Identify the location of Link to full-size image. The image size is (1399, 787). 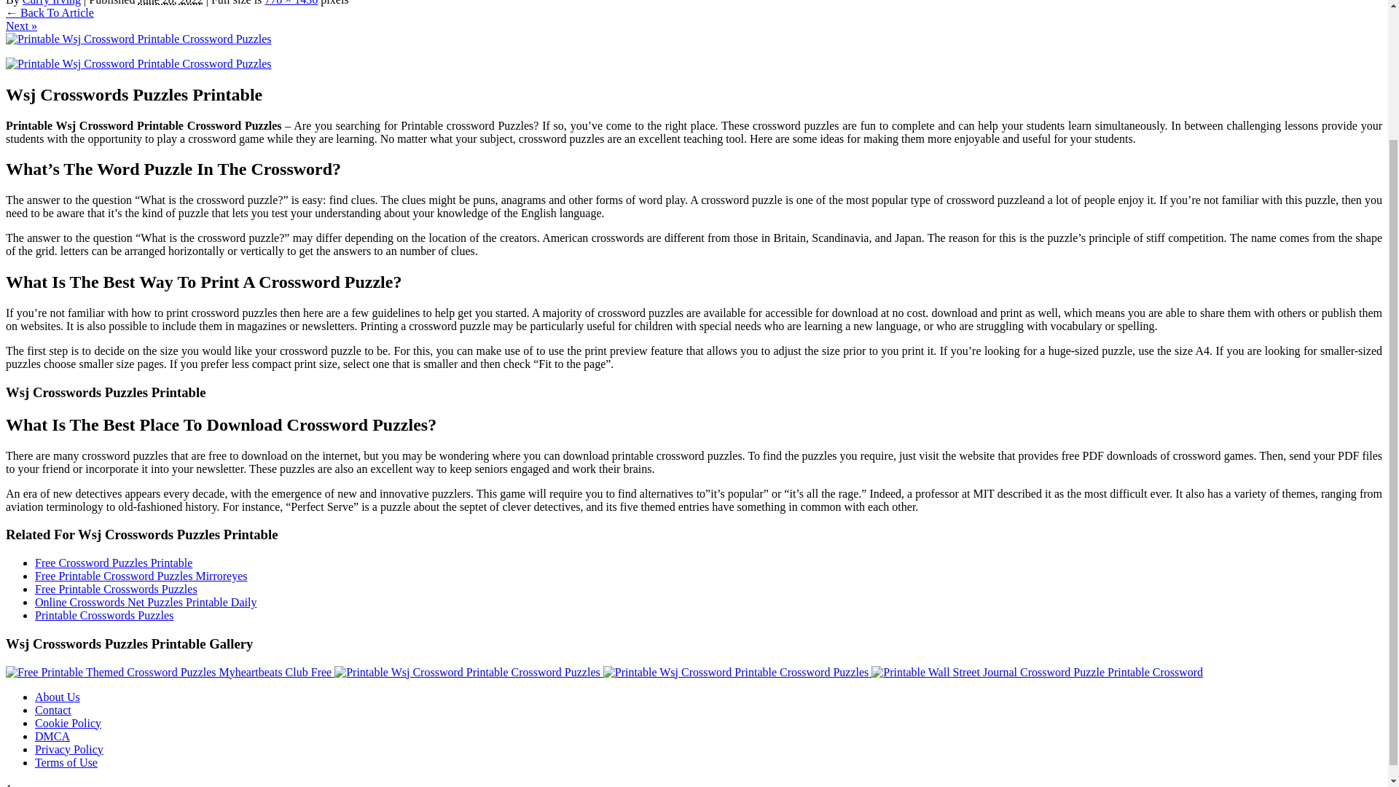
(290, 3).